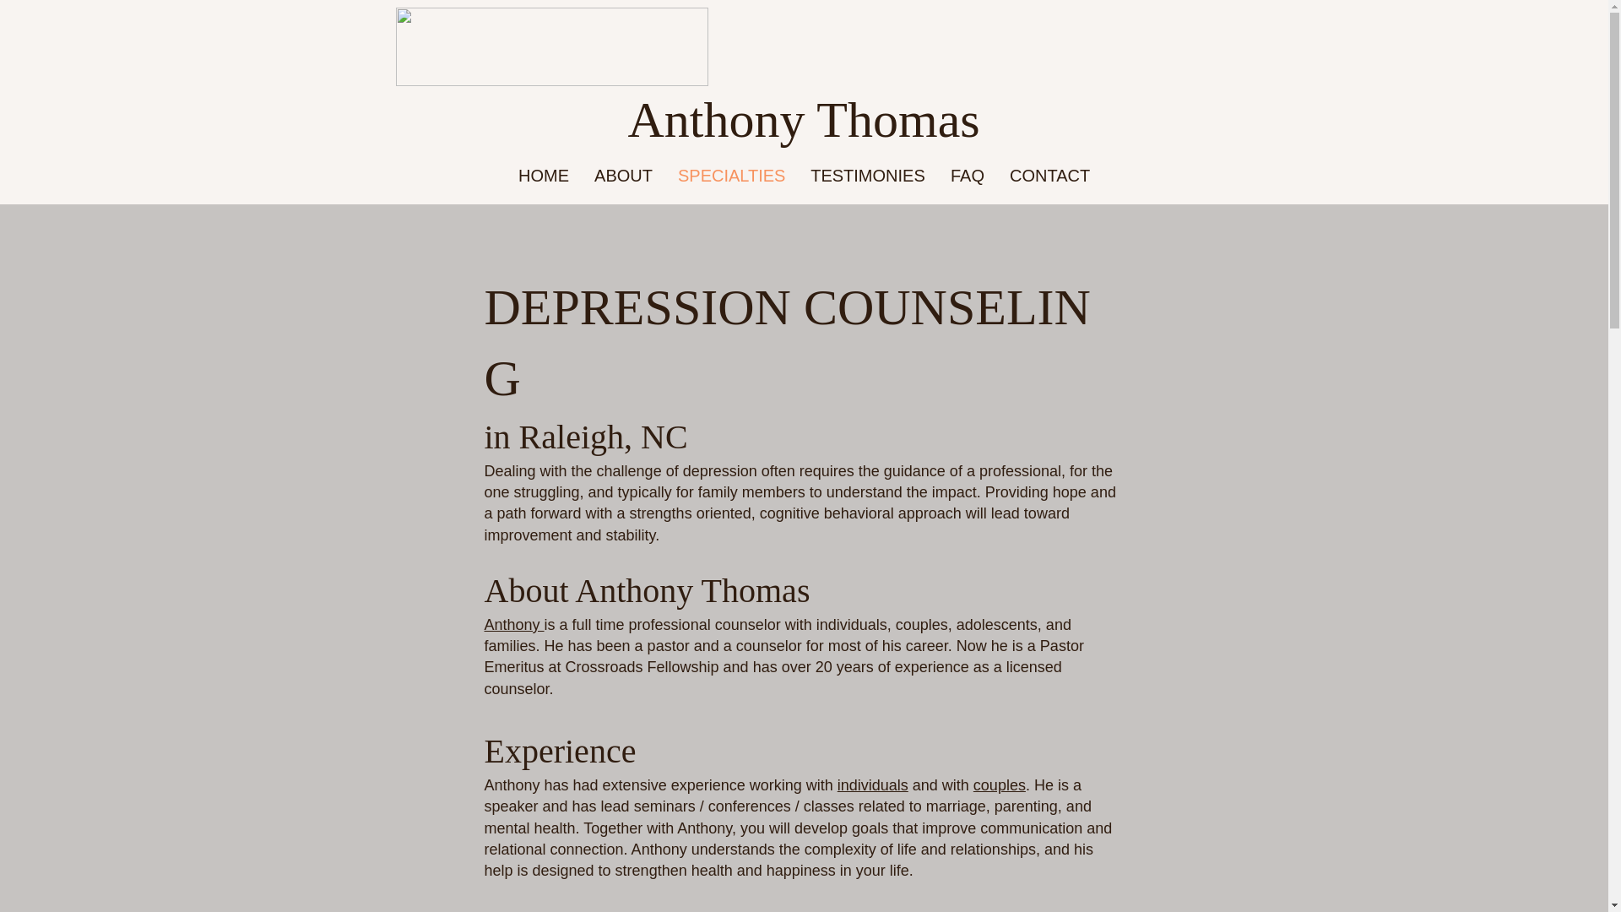  I want to click on Anthony, so click(515, 625).